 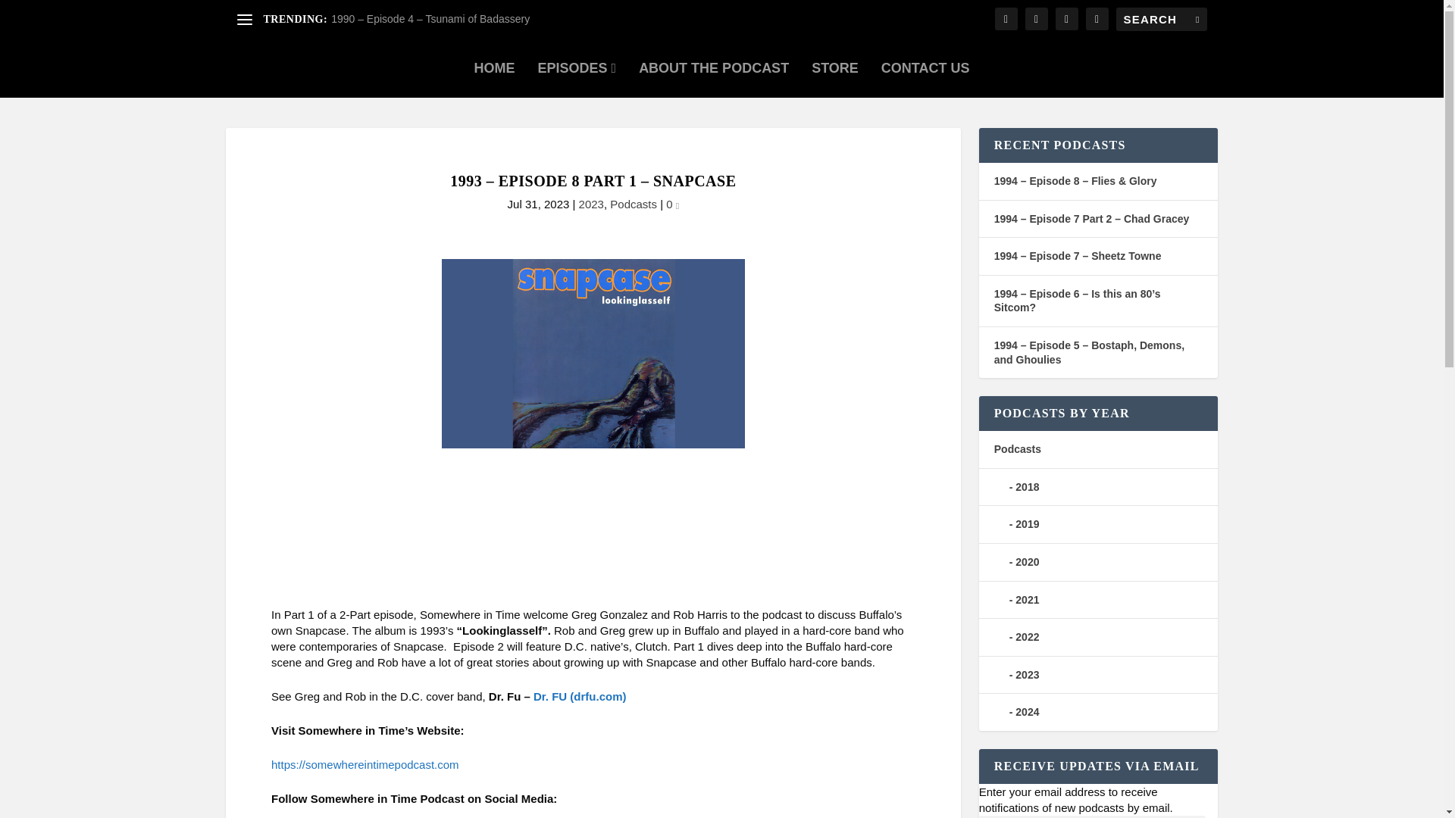 What do you see at coordinates (634, 204) in the screenshot?
I see `Podcasts` at bounding box center [634, 204].